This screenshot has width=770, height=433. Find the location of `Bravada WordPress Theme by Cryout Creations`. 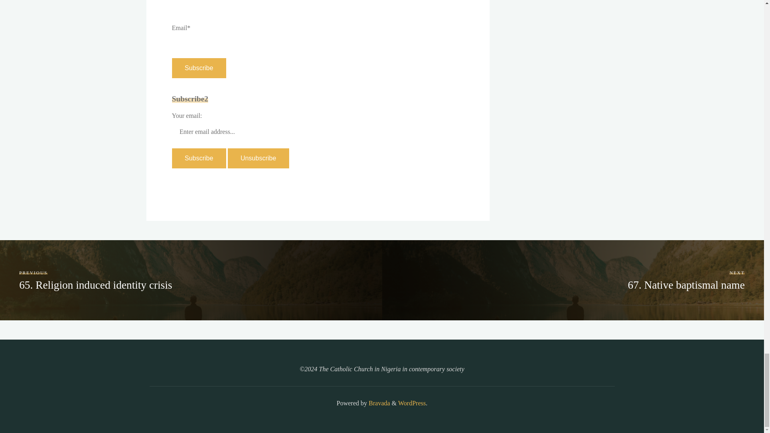

Bravada WordPress Theme by Cryout Creations is located at coordinates (378, 403).